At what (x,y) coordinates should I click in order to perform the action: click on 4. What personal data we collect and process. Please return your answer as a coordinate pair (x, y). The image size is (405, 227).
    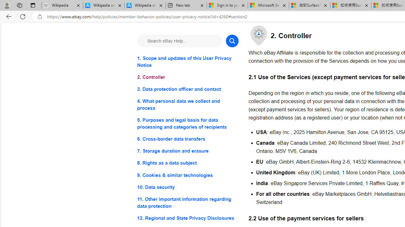
    Looking at the image, I should click on (187, 105).